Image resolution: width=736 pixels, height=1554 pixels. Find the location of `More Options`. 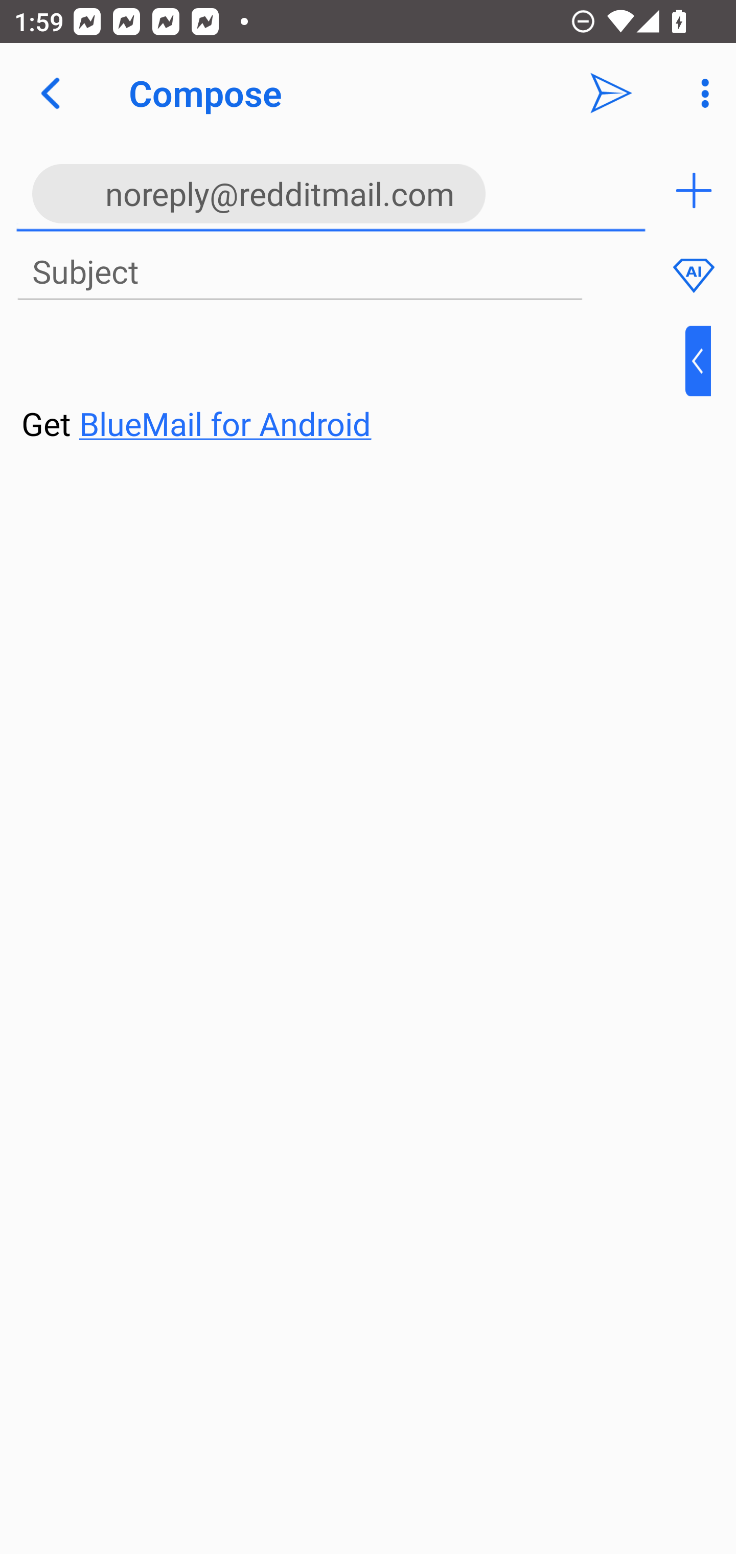

More Options is located at coordinates (700, 93).